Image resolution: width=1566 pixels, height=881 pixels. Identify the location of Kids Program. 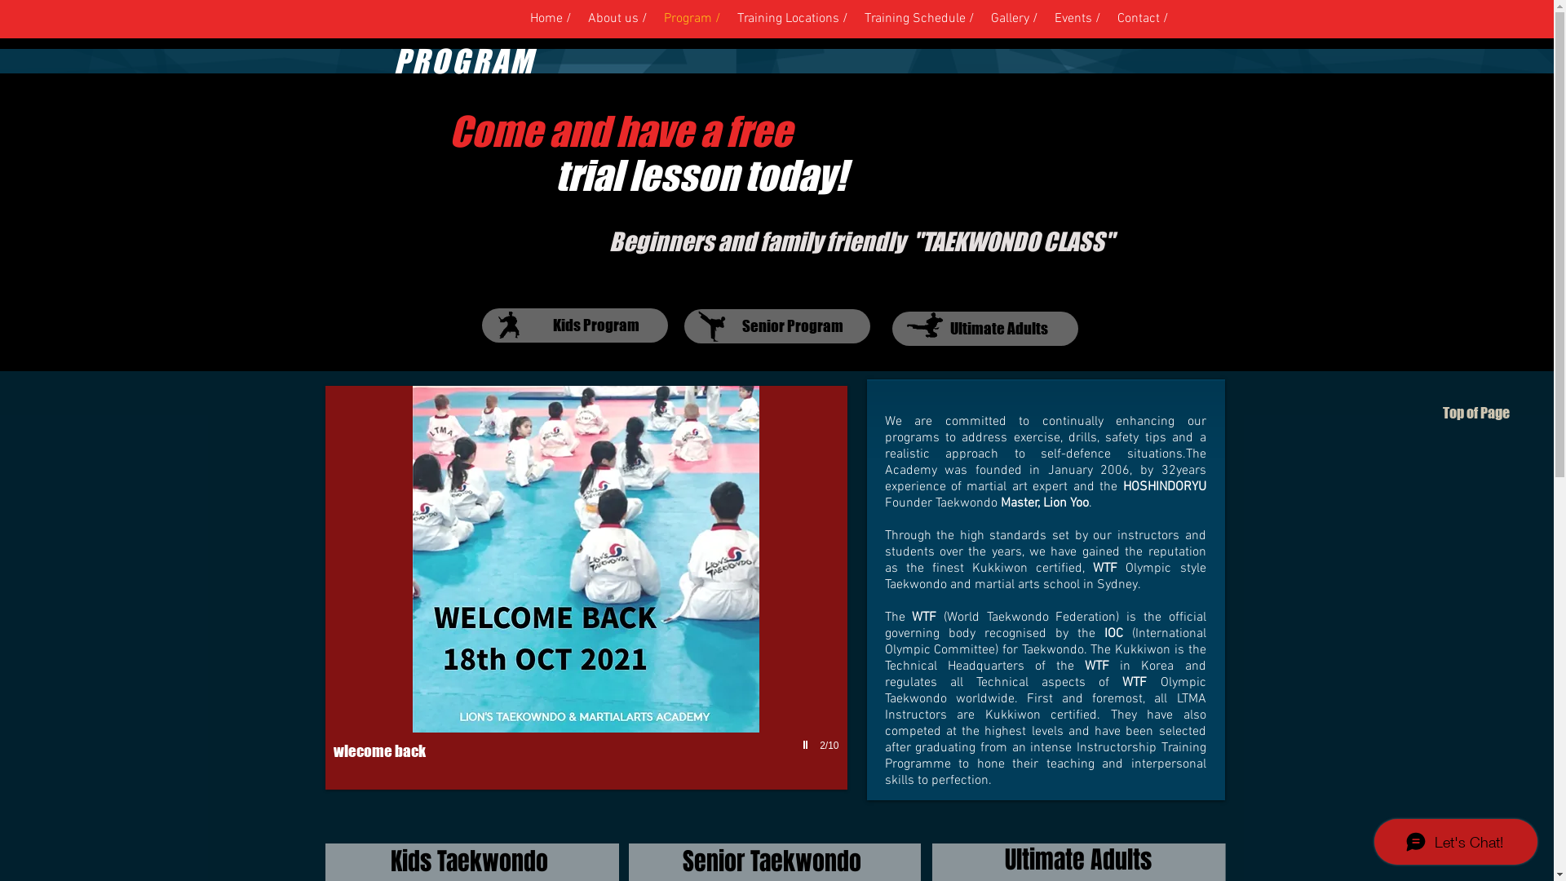
(574, 325).